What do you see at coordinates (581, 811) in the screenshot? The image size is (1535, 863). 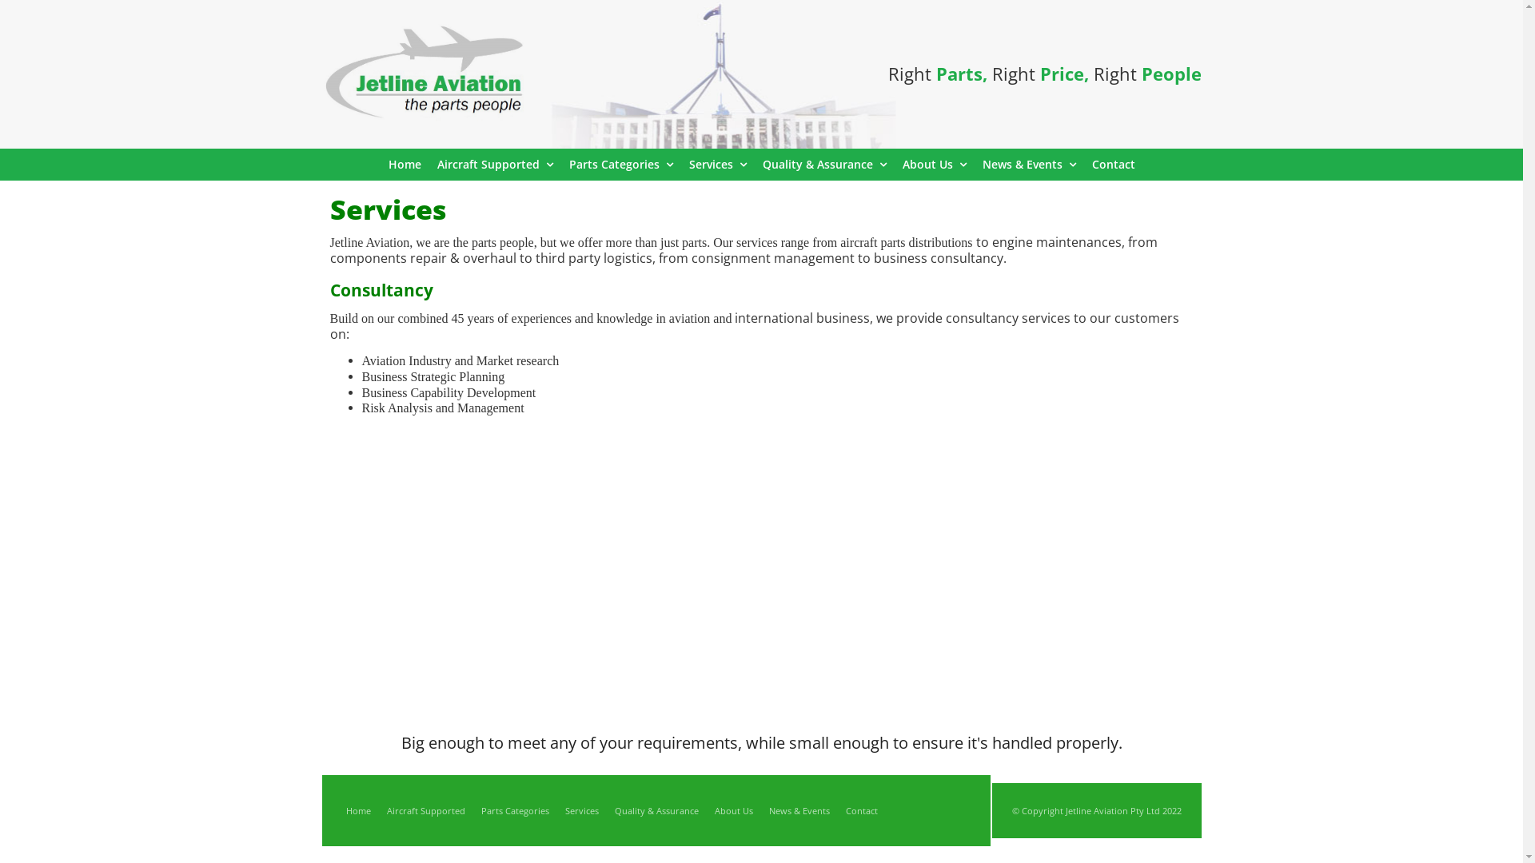 I see `Services` at bounding box center [581, 811].